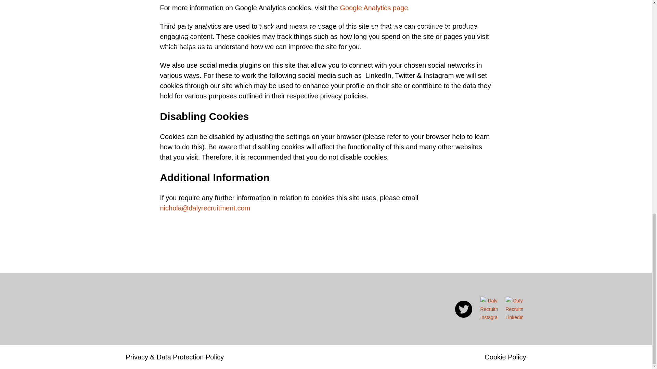 The image size is (657, 369). What do you see at coordinates (374, 8) in the screenshot?
I see `Google Analytics page` at bounding box center [374, 8].